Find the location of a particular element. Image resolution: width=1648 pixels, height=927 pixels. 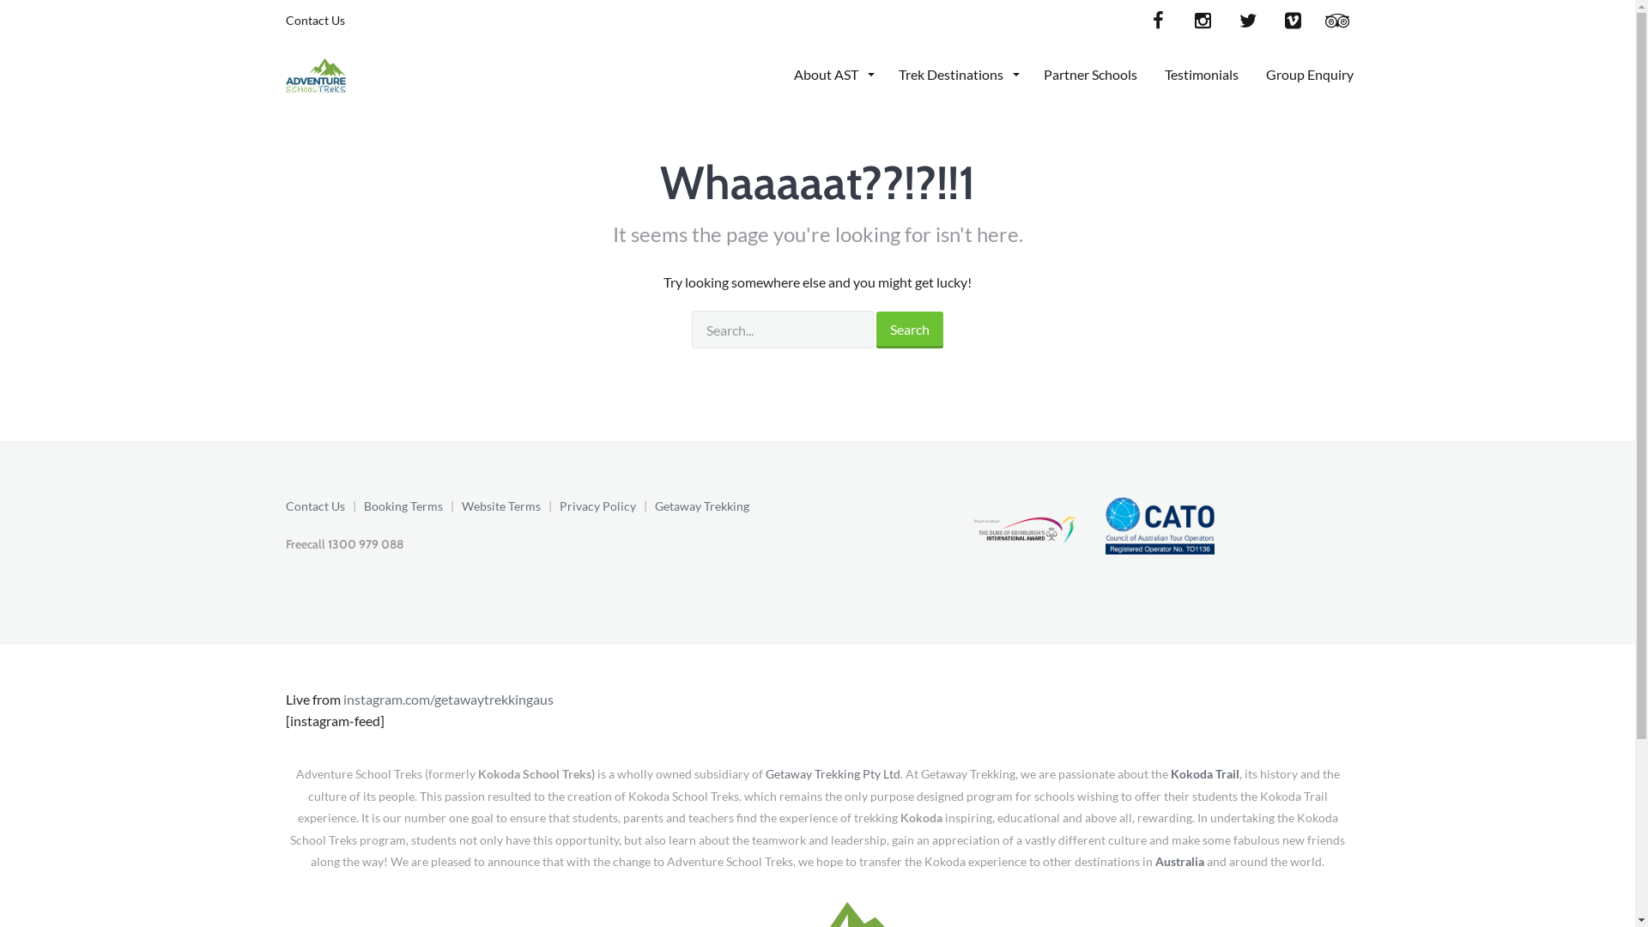

Search for: is located at coordinates (783, 330).